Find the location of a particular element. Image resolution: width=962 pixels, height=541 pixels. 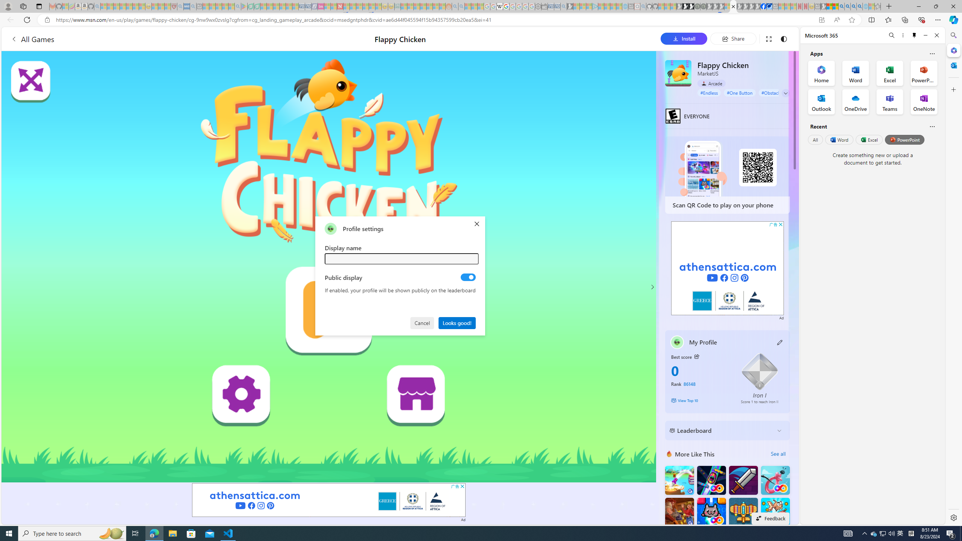

Settings - Sleeping is located at coordinates (538, 6).